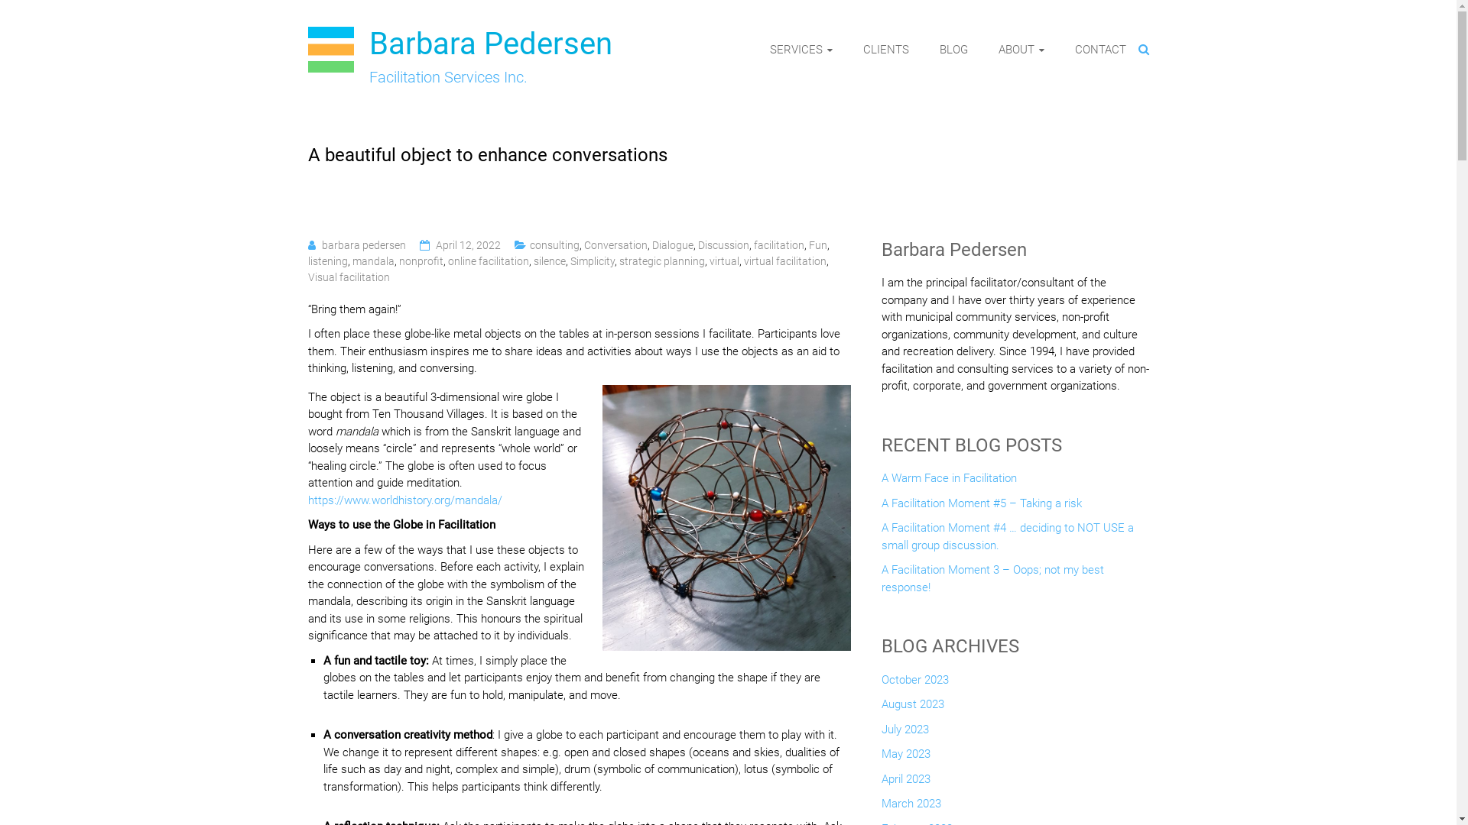  I want to click on virtual, so click(725, 261).